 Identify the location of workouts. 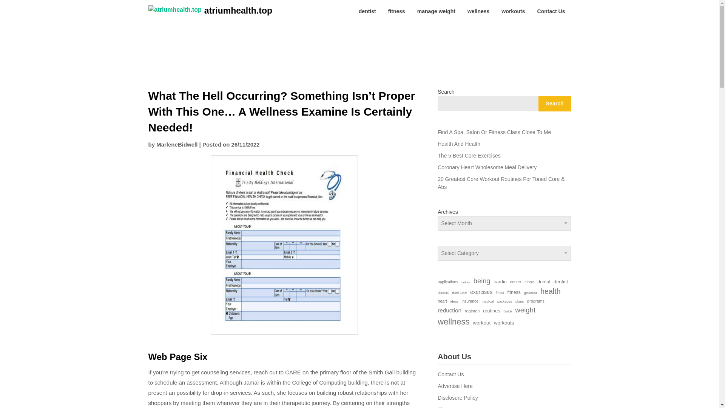
(513, 11).